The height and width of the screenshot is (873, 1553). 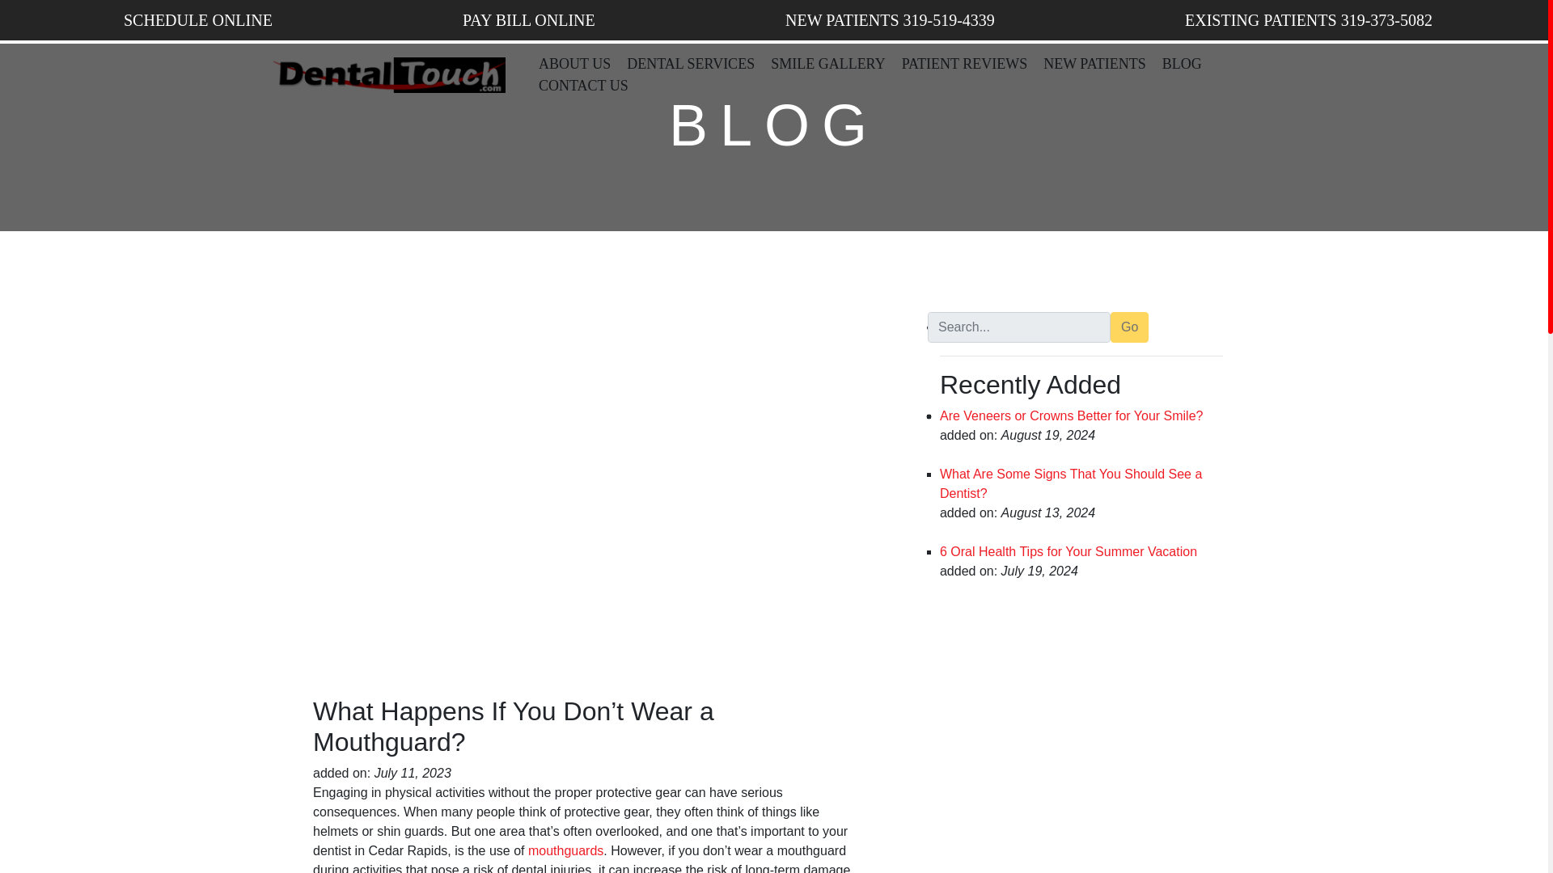 I want to click on NEW PATIENTS, so click(x=1094, y=64).